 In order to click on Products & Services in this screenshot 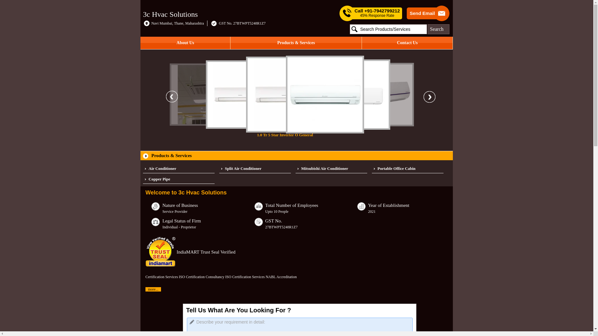, I will do `click(172, 156)`.